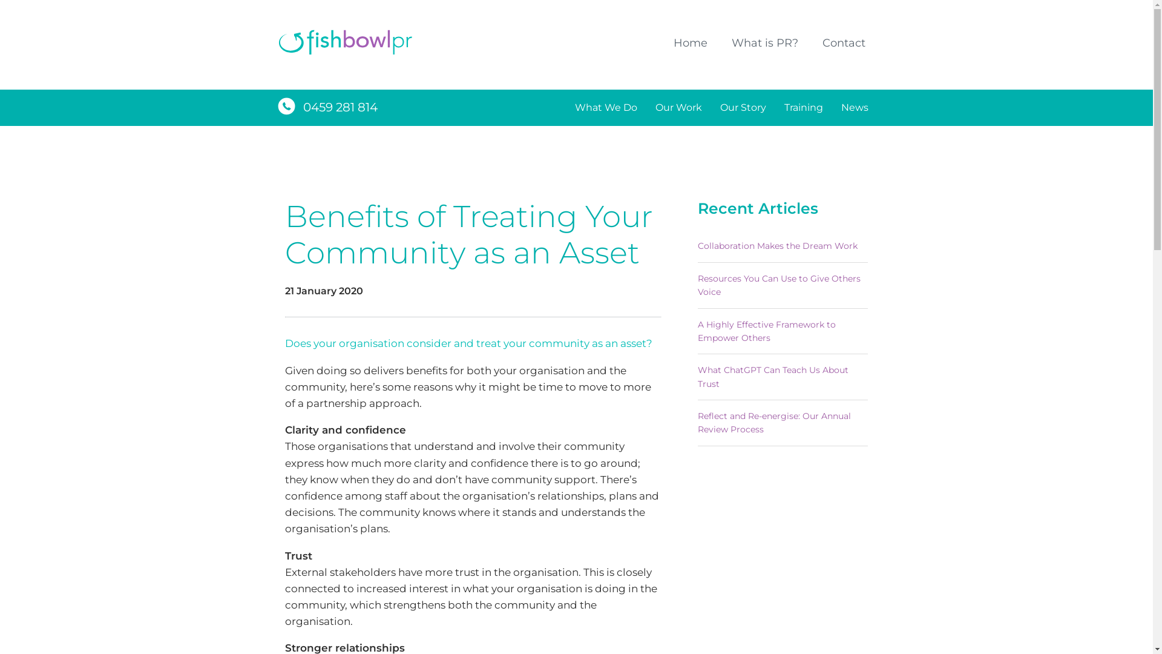  I want to click on Contact, so click(844, 44).